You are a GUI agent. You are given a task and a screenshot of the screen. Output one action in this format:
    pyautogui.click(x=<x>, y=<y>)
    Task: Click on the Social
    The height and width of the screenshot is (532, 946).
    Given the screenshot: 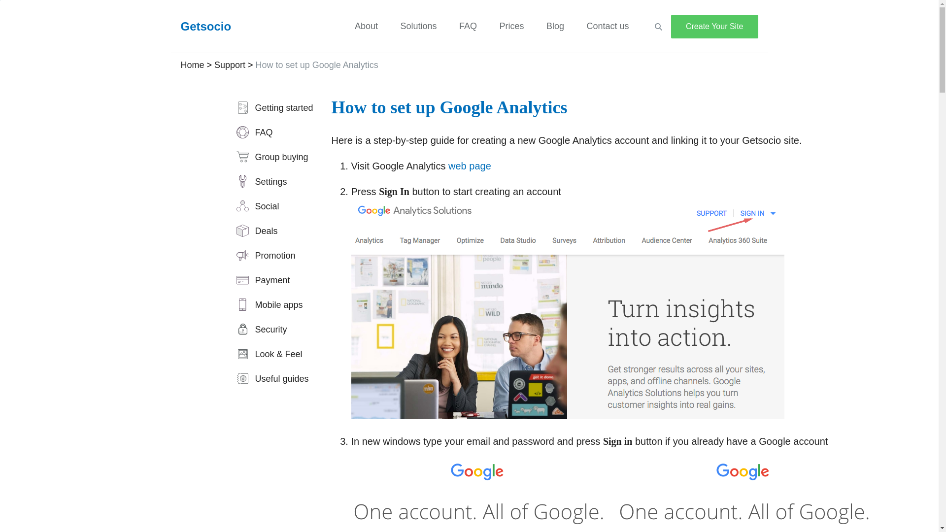 What is the action you would take?
    pyautogui.click(x=256, y=206)
    